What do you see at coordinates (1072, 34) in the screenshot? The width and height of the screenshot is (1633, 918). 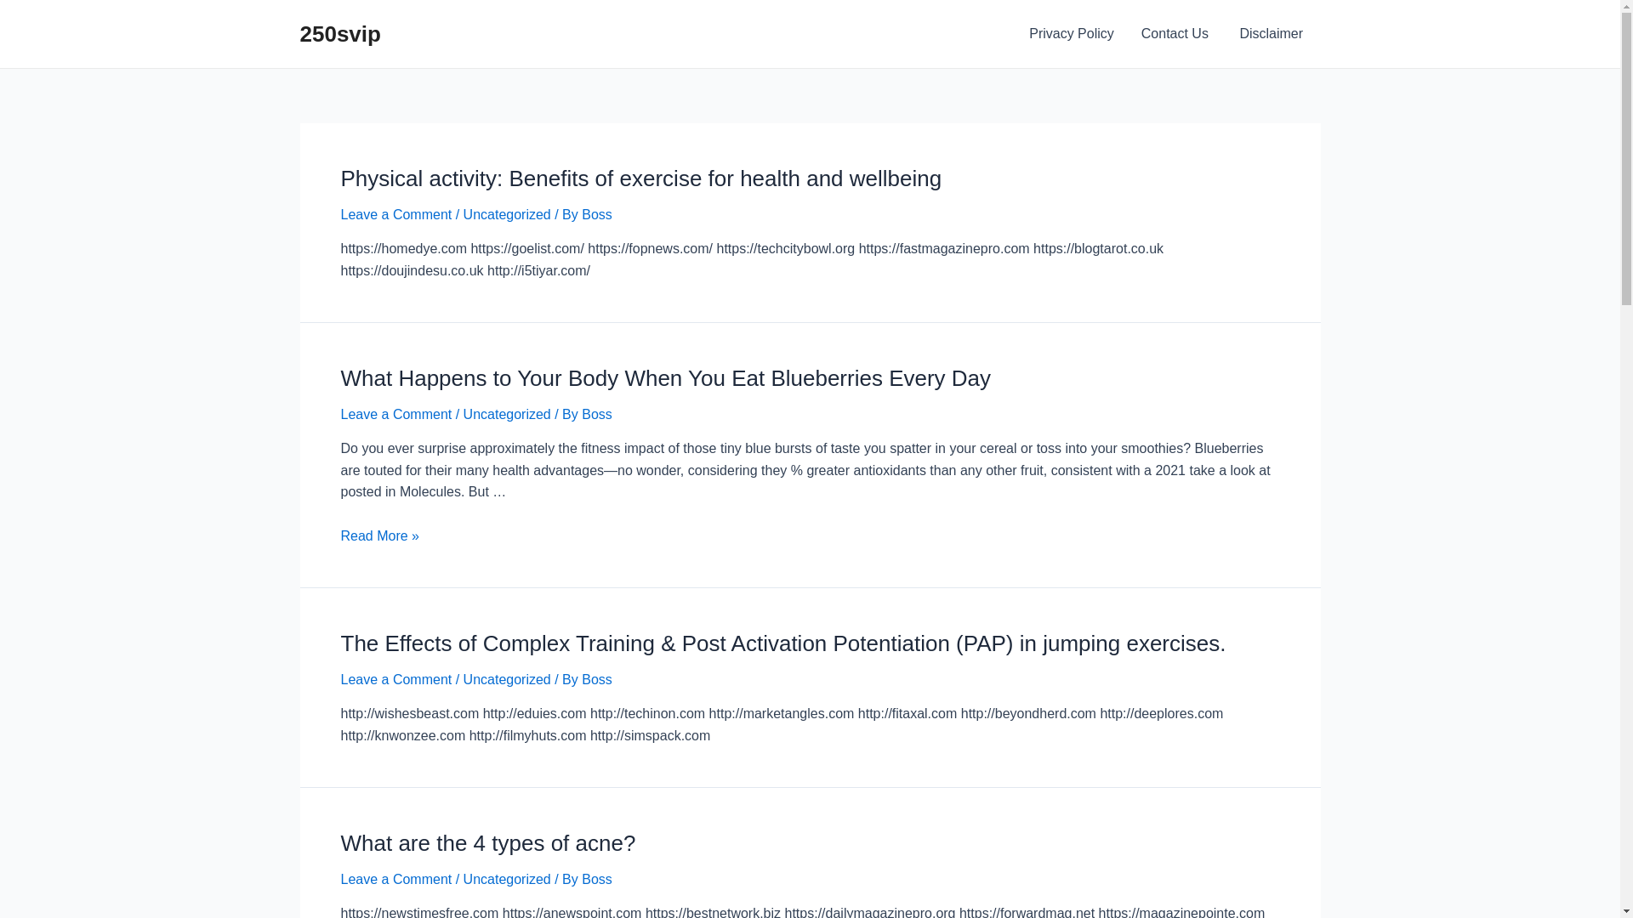 I see `Privacy Policy` at bounding box center [1072, 34].